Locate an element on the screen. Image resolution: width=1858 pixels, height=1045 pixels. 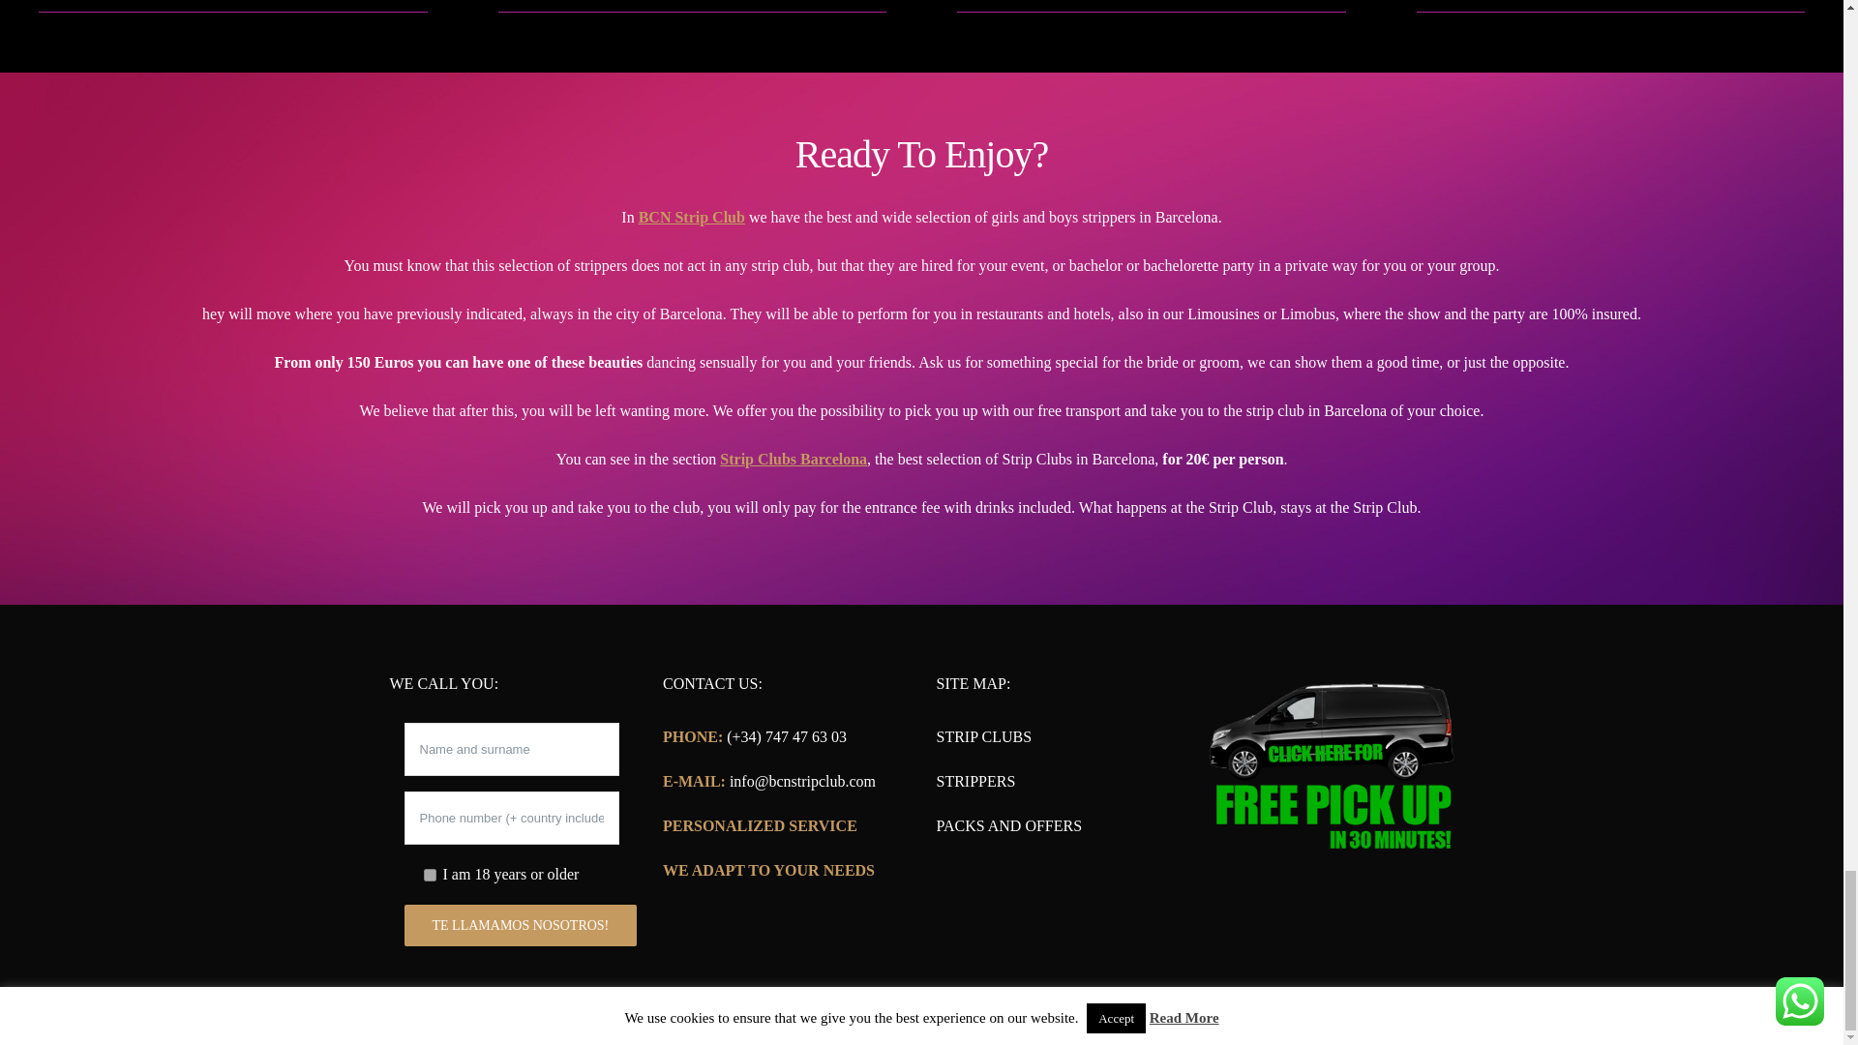
Te llamamos nosotros! is located at coordinates (521, 925).